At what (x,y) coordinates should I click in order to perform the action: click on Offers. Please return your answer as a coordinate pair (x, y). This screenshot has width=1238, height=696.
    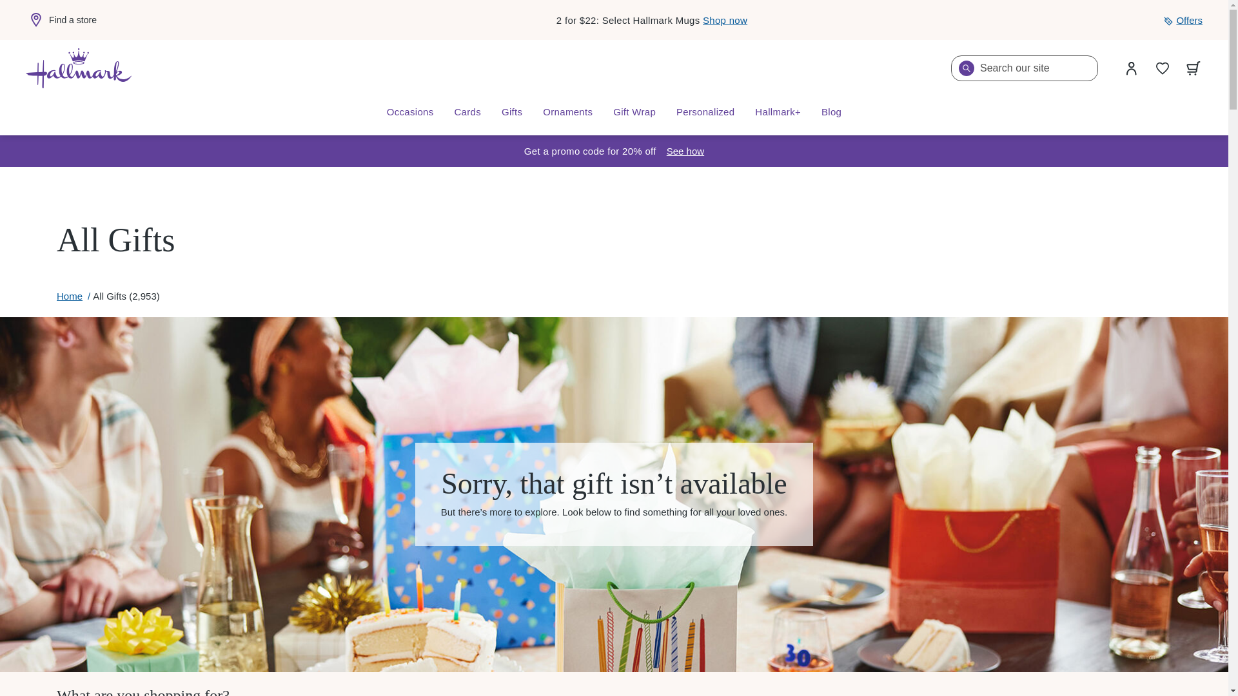
    Looking at the image, I should click on (1183, 21).